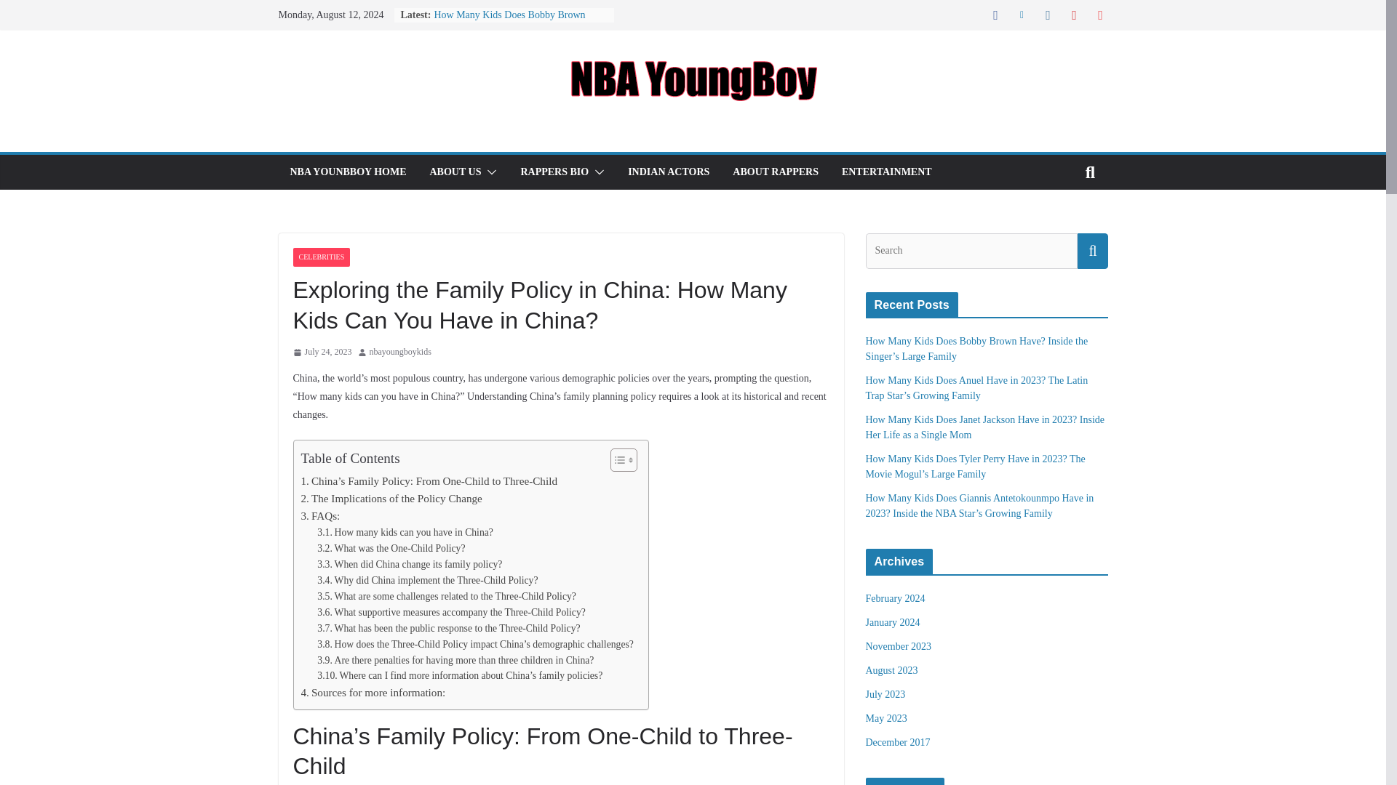  Describe the element at coordinates (322, 352) in the screenshot. I see `8:00 am` at that location.